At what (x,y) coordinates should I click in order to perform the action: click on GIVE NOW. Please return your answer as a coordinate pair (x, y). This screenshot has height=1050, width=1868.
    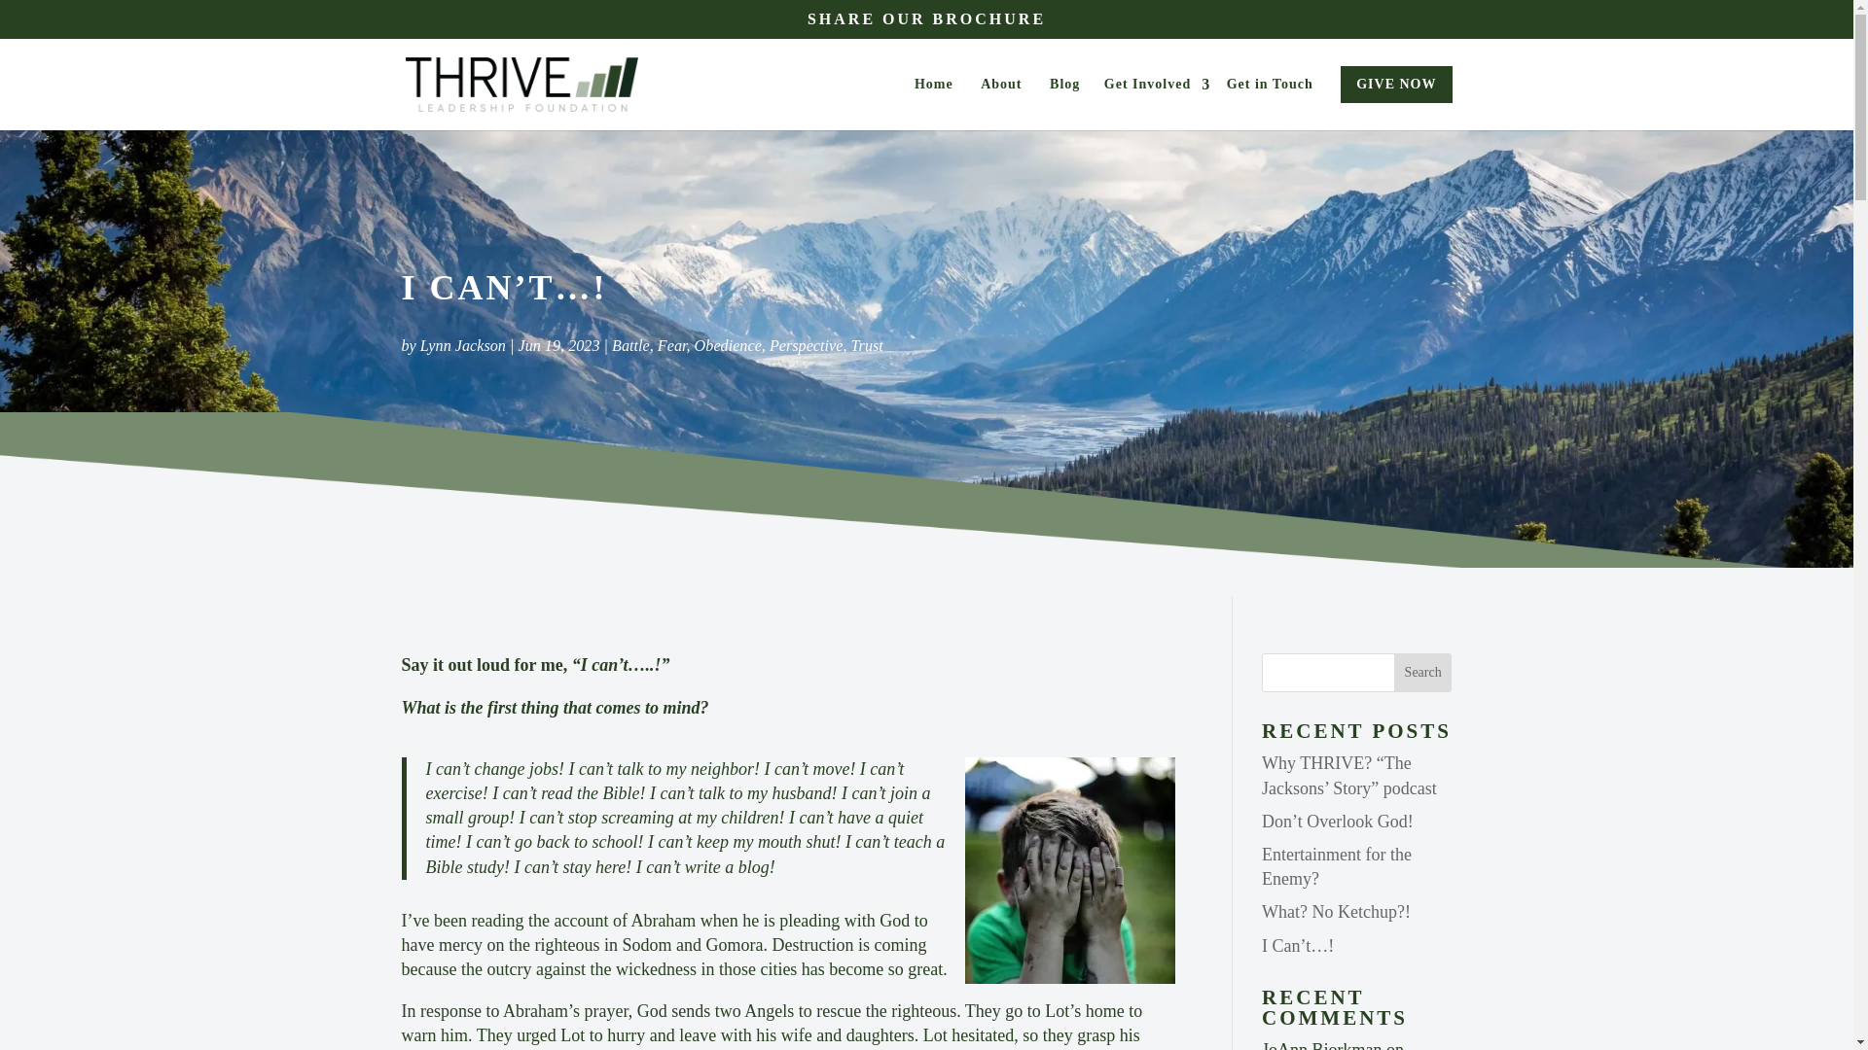
    Looking at the image, I should click on (1395, 84).